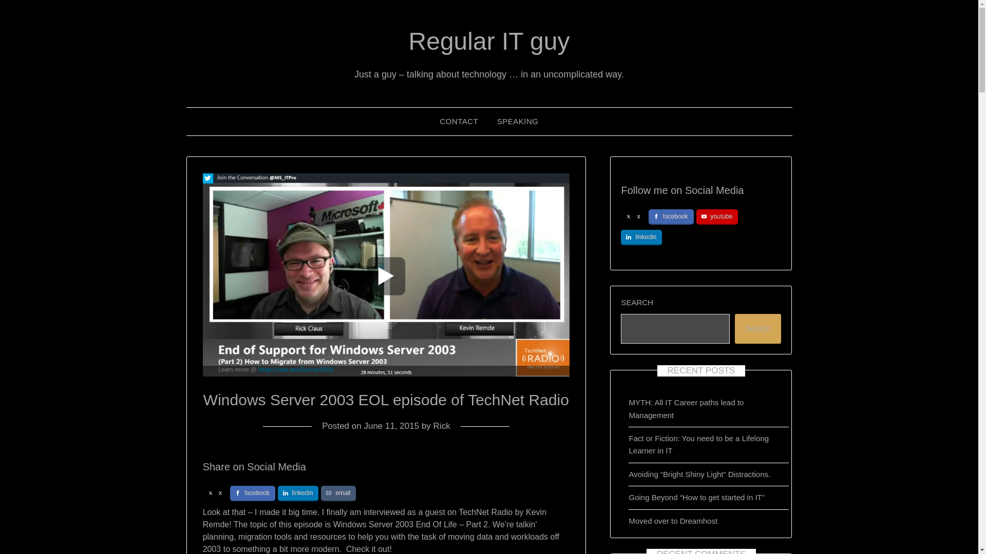  Describe the element at coordinates (215, 493) in the screenshot. I see `x` at that location.